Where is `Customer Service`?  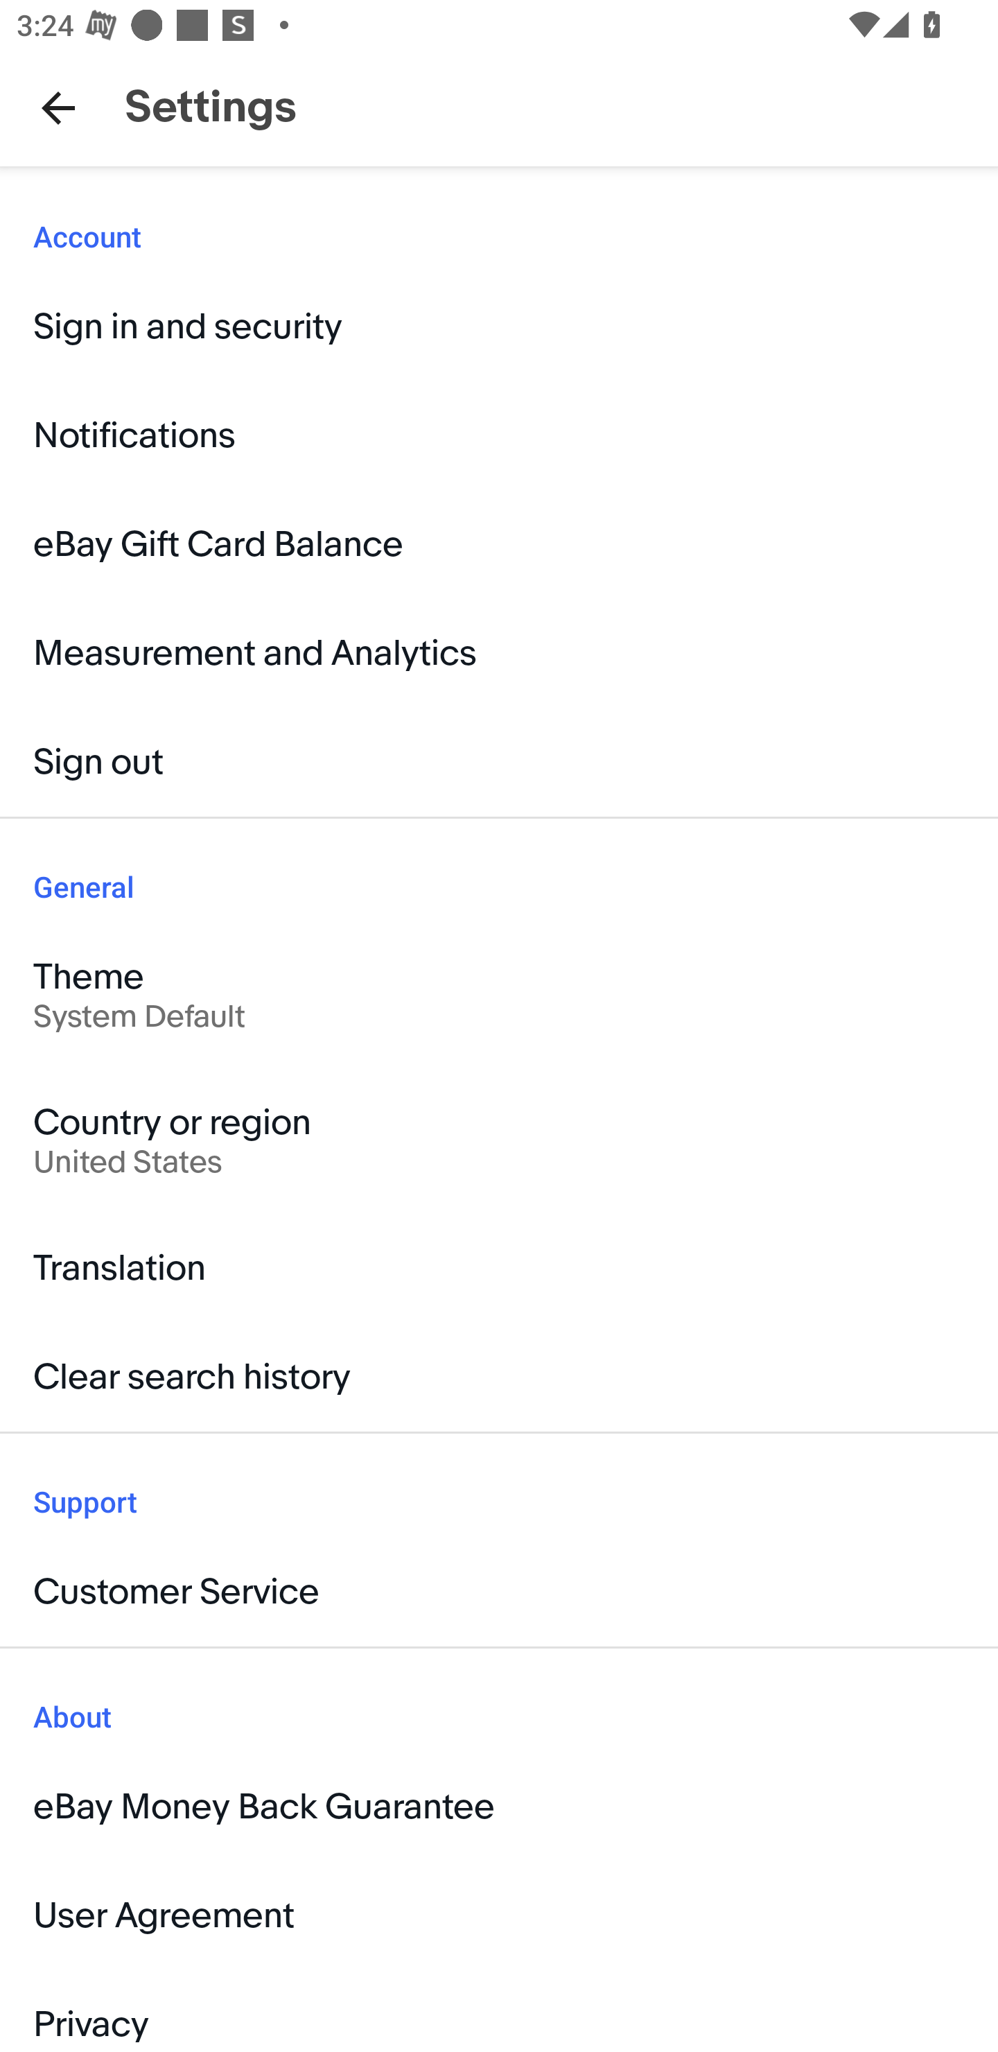 Customer Service is located at coordinates (499, 1591).